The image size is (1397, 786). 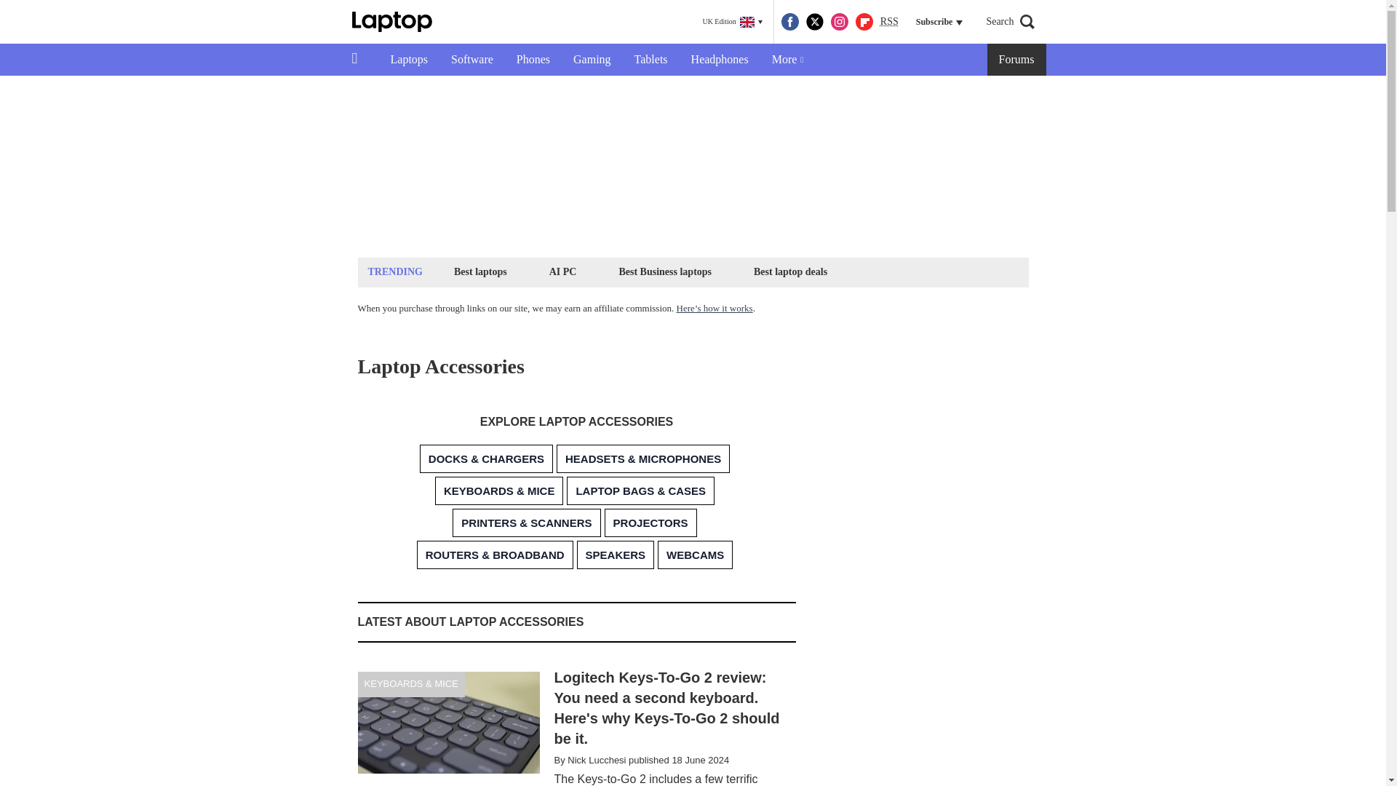 What do you see at coordinates (592, 60) in the screenshot?
I see `Gaming` at bounding box center [592, 60].